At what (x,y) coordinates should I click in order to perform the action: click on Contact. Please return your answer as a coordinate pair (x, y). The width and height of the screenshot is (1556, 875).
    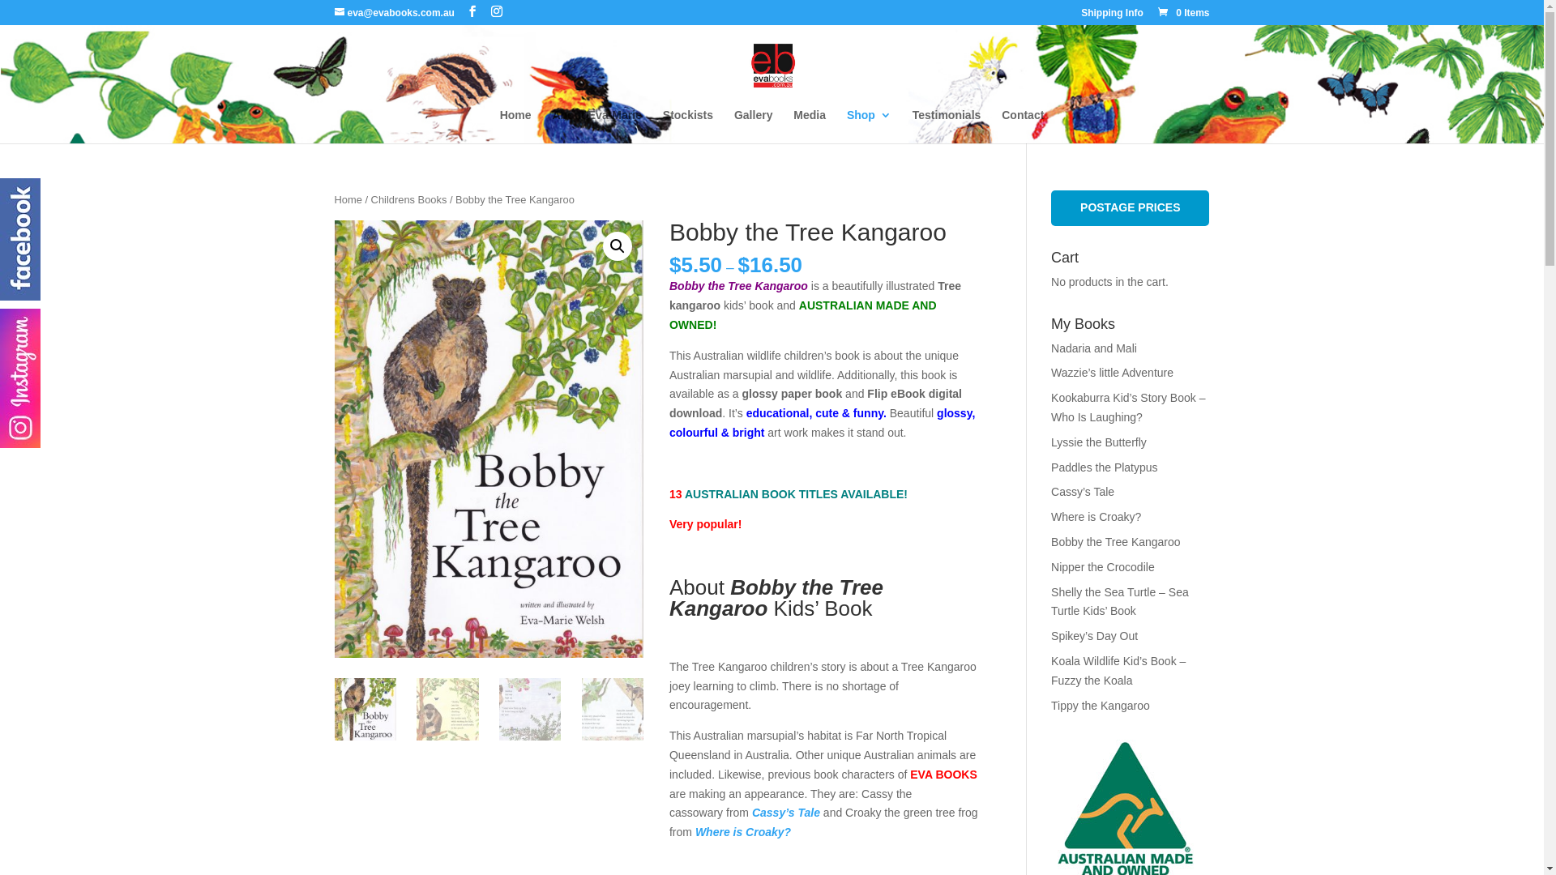
    Looking at the image, I should click on (1023, 126).